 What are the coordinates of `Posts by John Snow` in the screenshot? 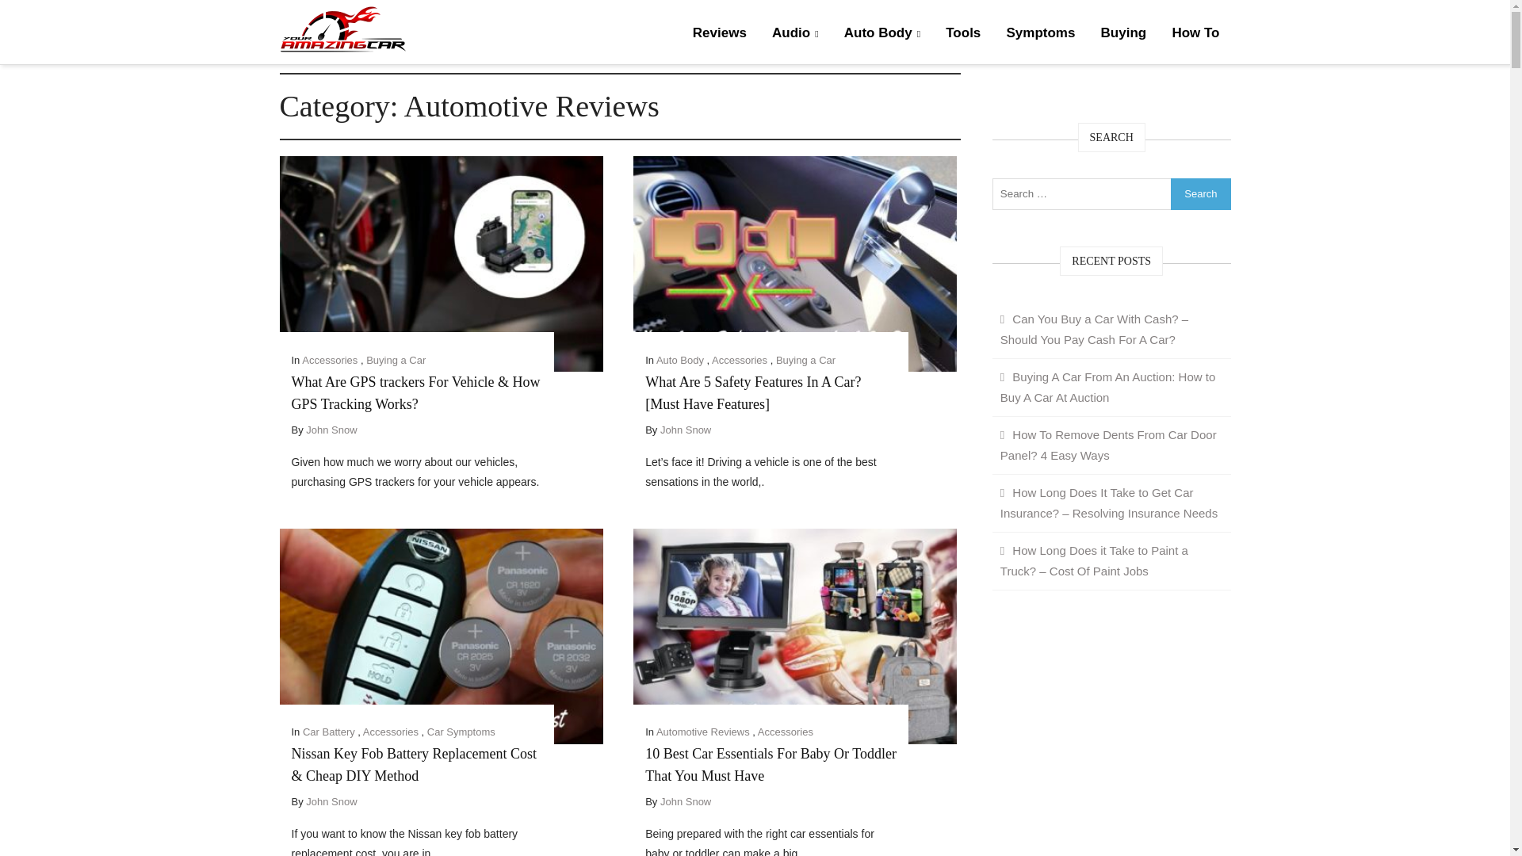 It's located at (685, 430).